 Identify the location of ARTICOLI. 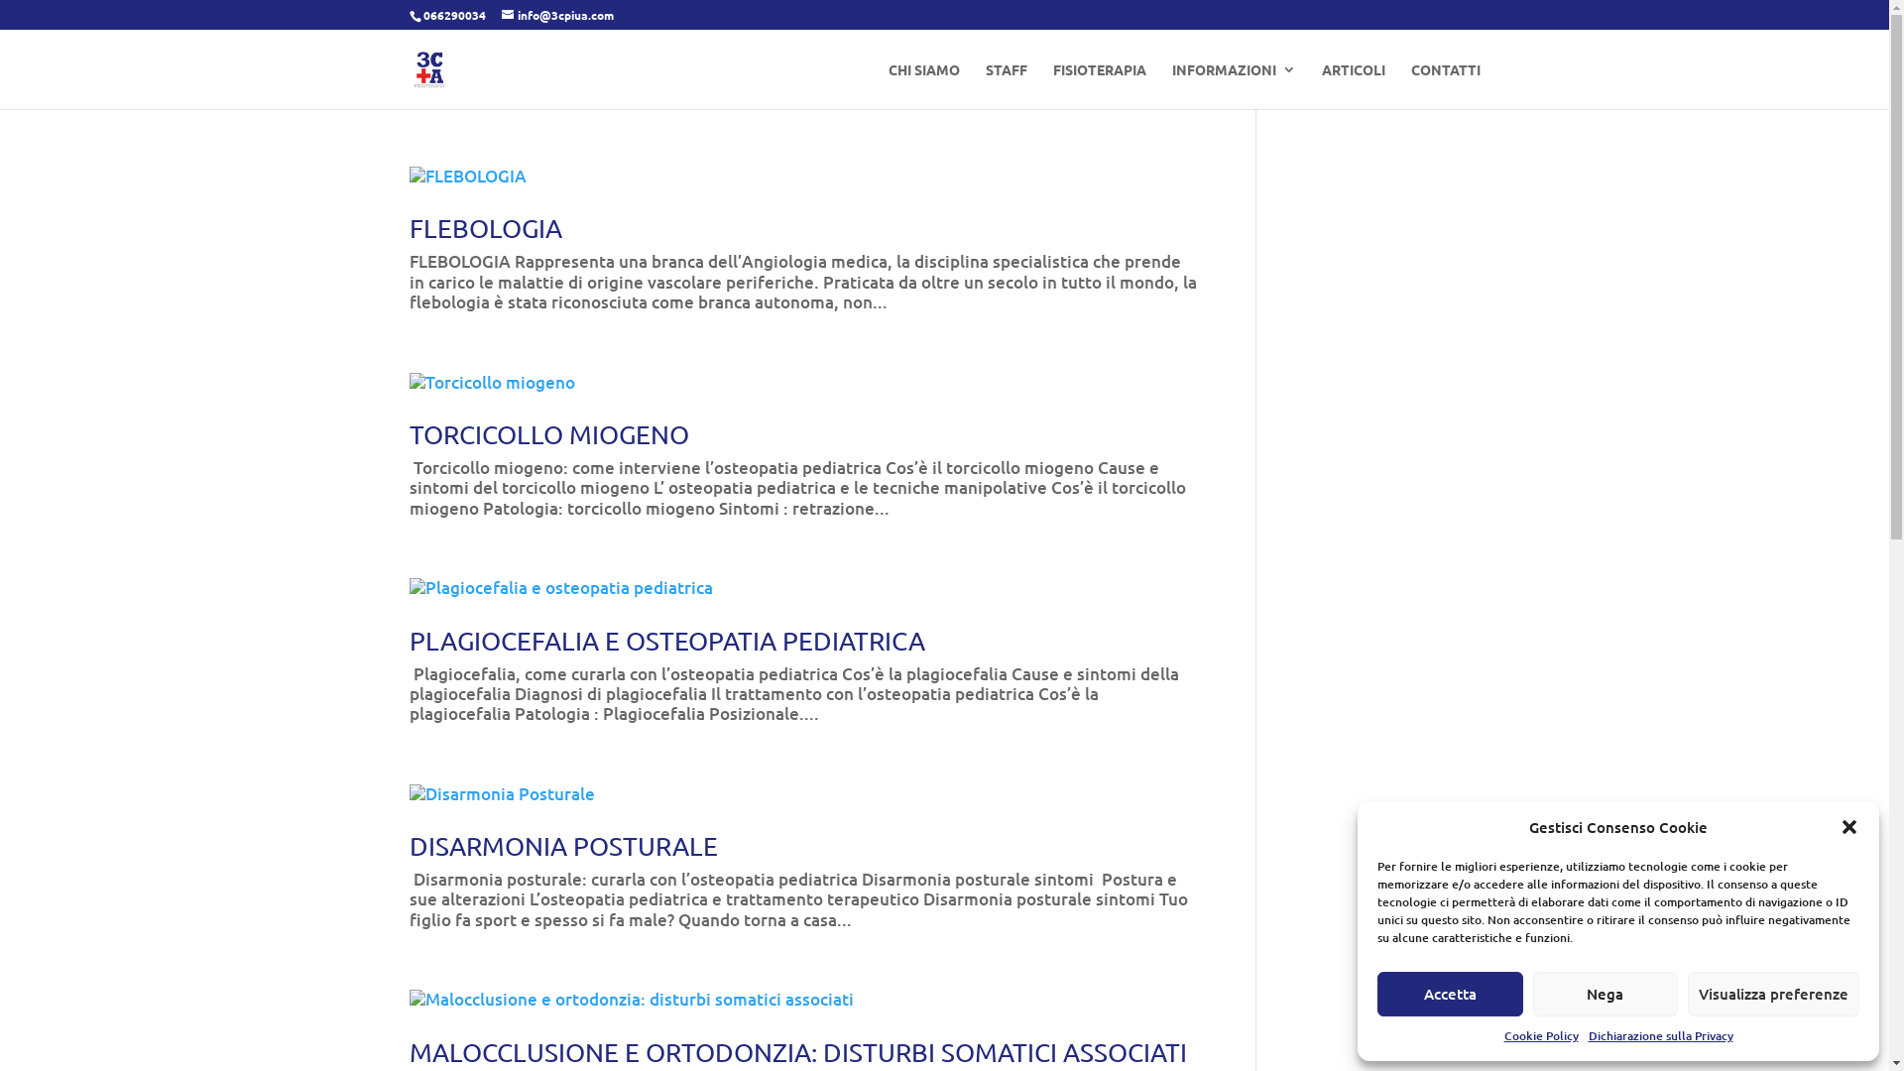
(1353, 85).